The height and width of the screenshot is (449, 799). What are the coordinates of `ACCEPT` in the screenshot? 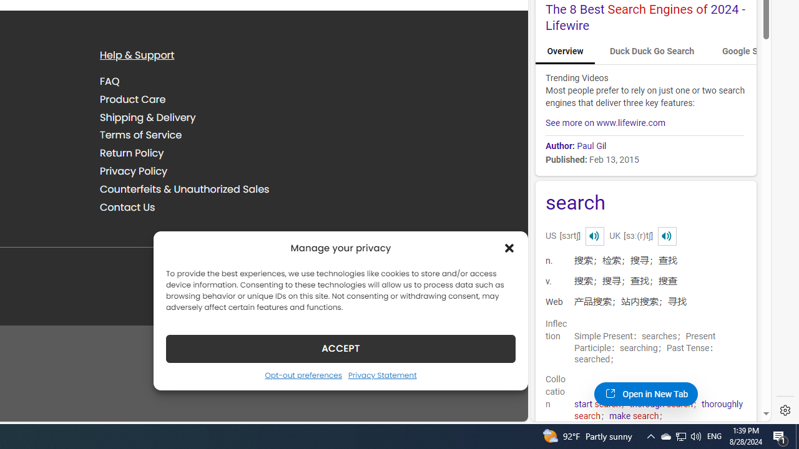 It's located at (341, 348).